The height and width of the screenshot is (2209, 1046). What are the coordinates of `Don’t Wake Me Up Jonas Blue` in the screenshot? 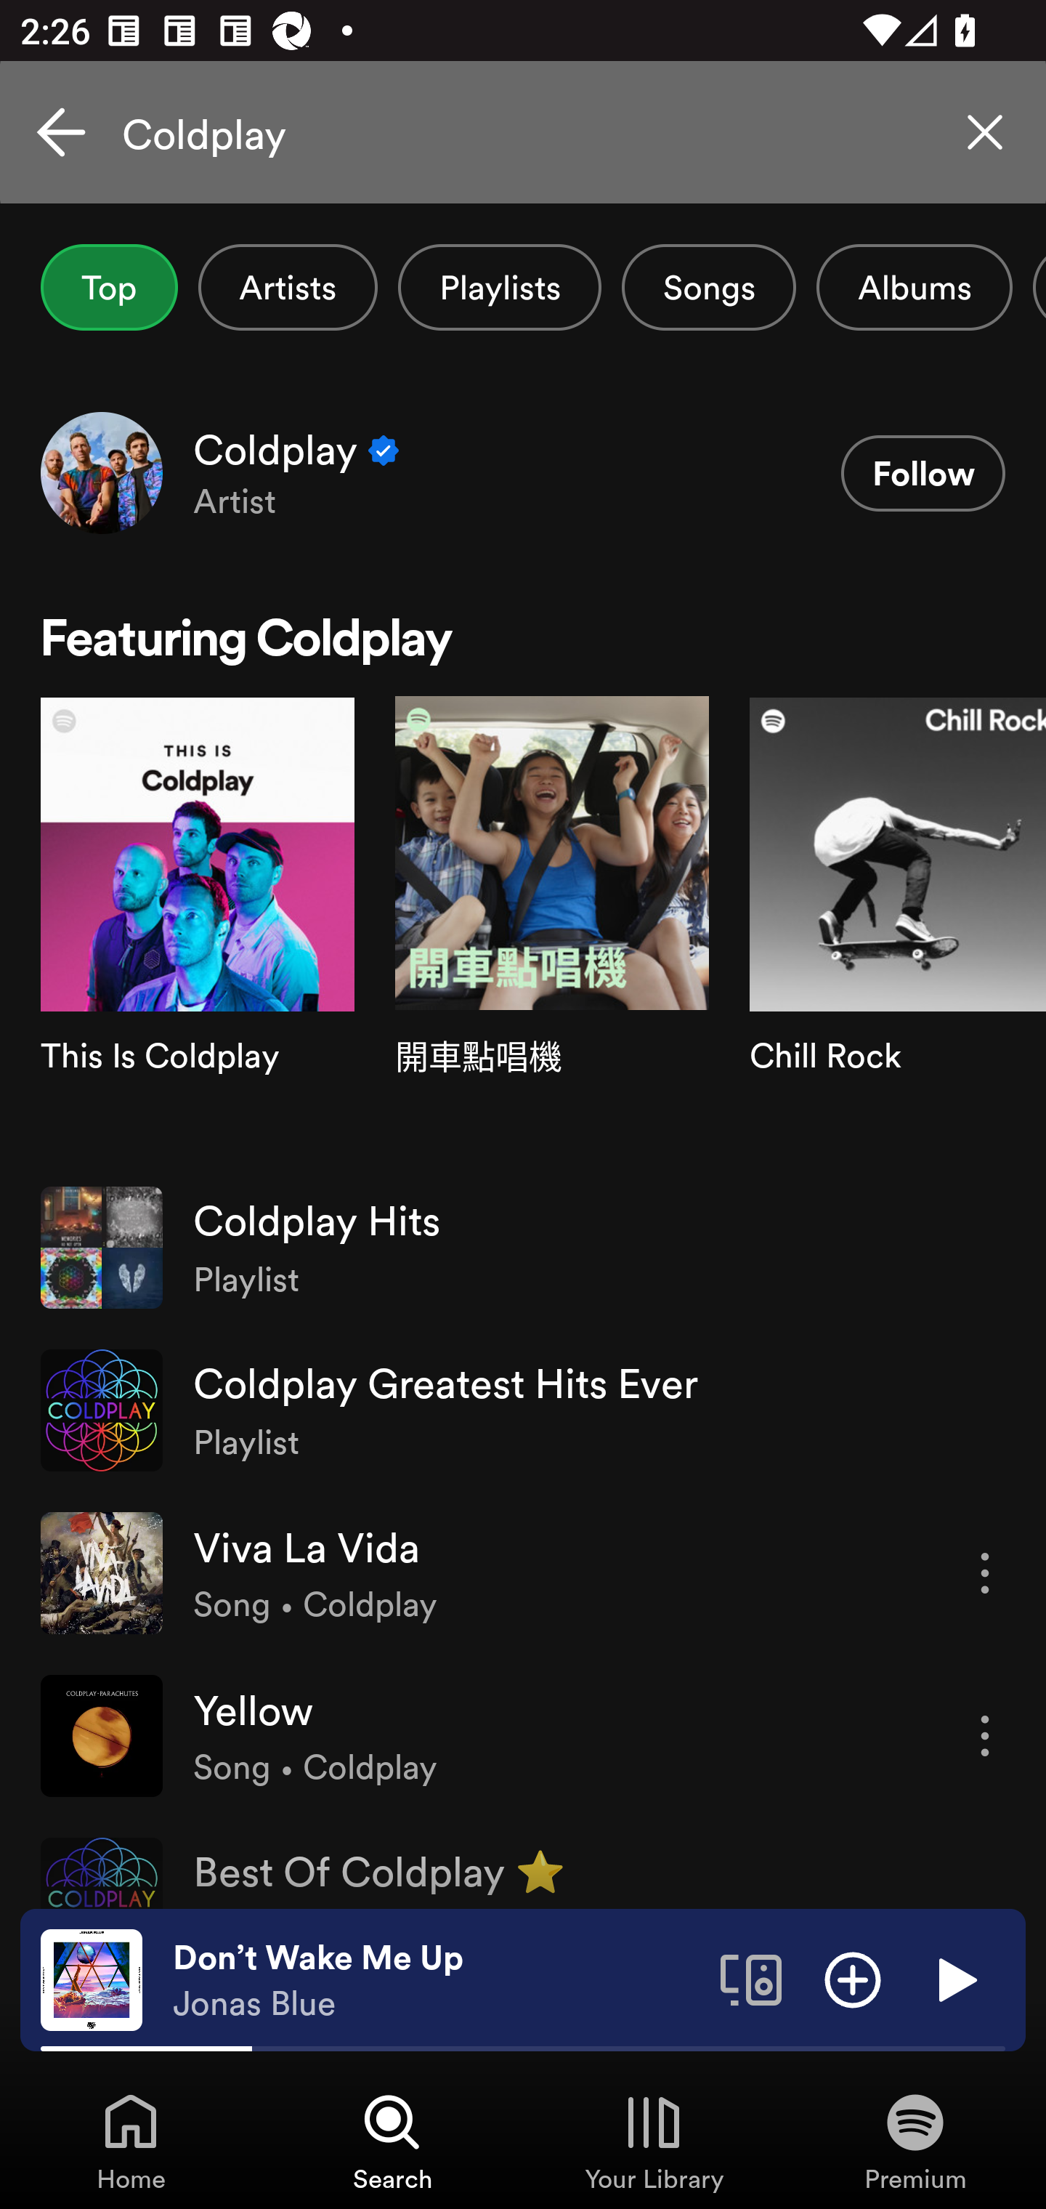 It's located at (436, 1980).